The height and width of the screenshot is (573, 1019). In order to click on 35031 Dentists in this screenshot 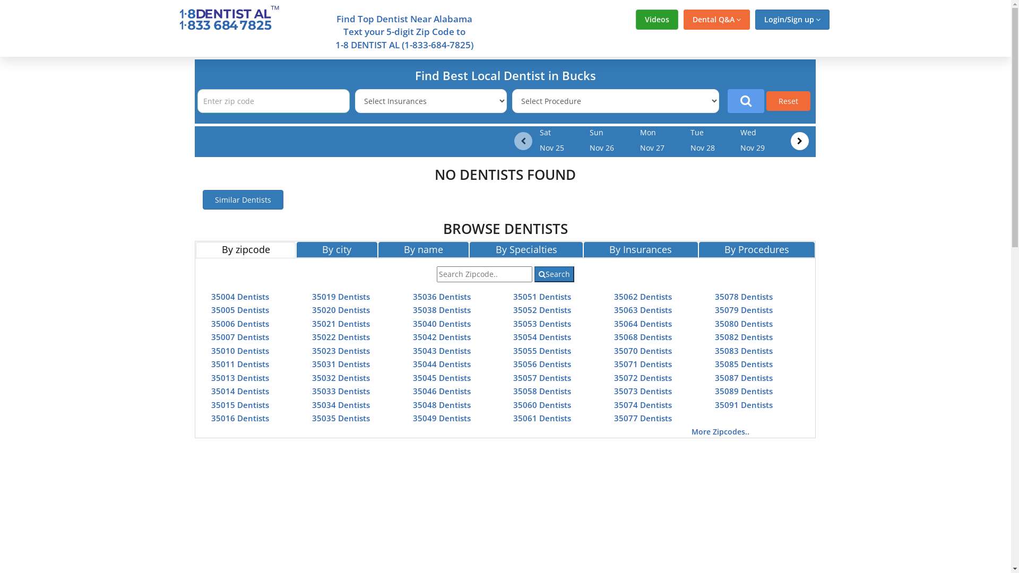, I will do `click(341, 364)`.